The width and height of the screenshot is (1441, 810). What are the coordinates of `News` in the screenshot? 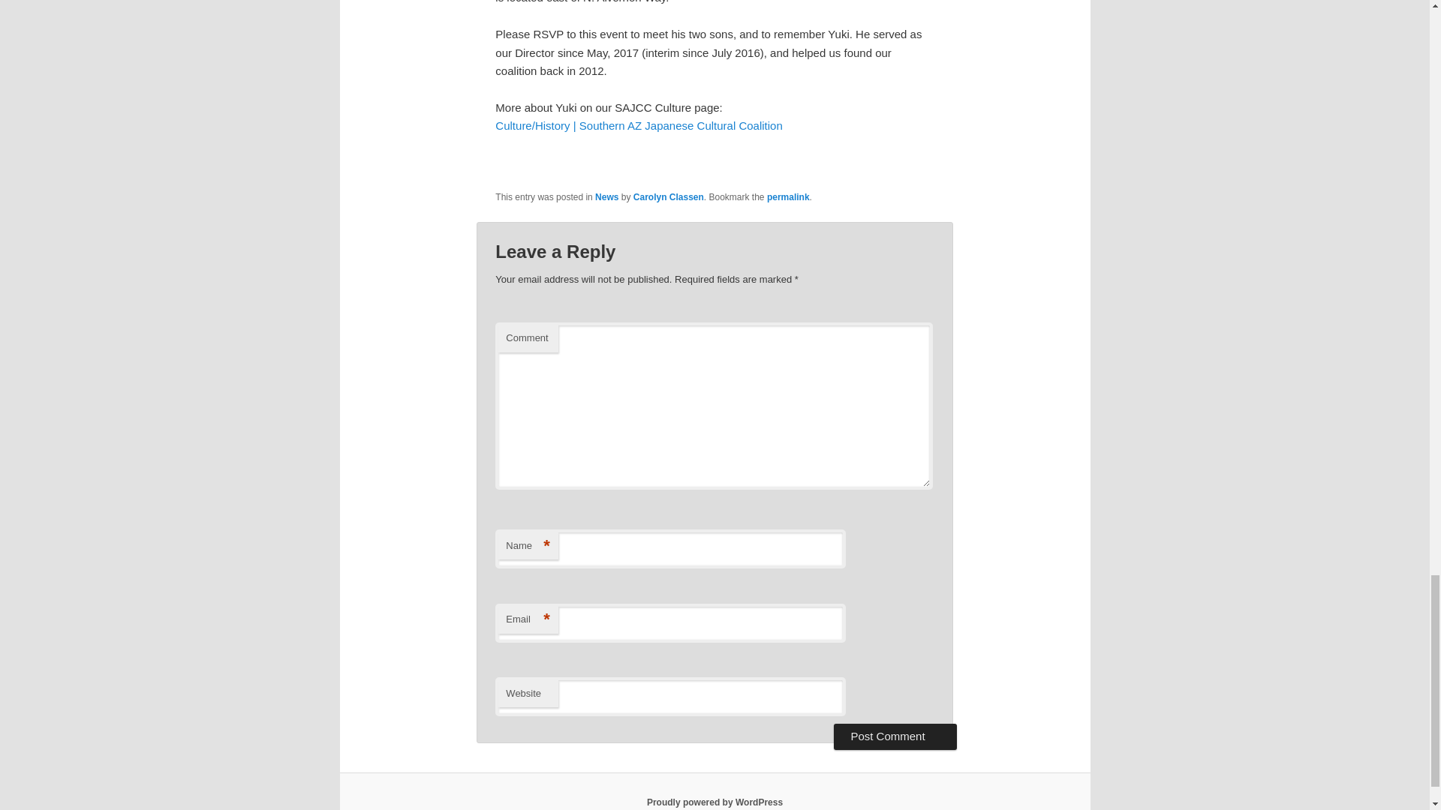 It's located at (606, 196).